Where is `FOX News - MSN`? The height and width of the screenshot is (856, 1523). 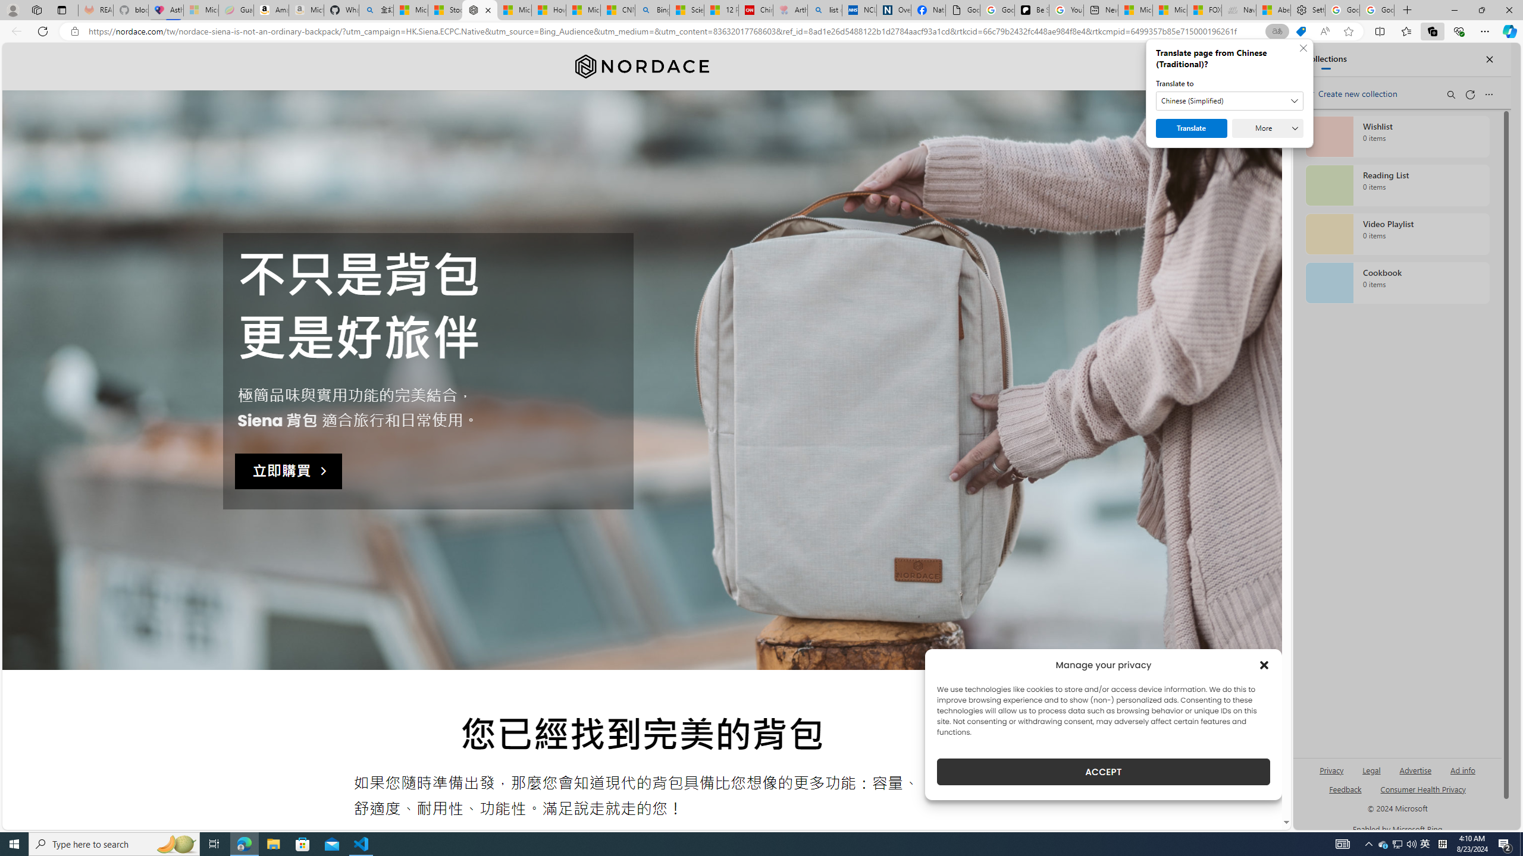
FOX News - MSN is located at coordinates (1204, 10).